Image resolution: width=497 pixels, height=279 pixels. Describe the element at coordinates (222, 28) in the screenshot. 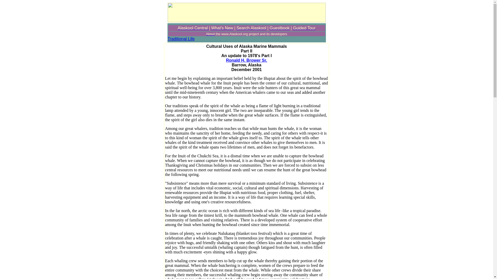

I see `What's New` at that location.